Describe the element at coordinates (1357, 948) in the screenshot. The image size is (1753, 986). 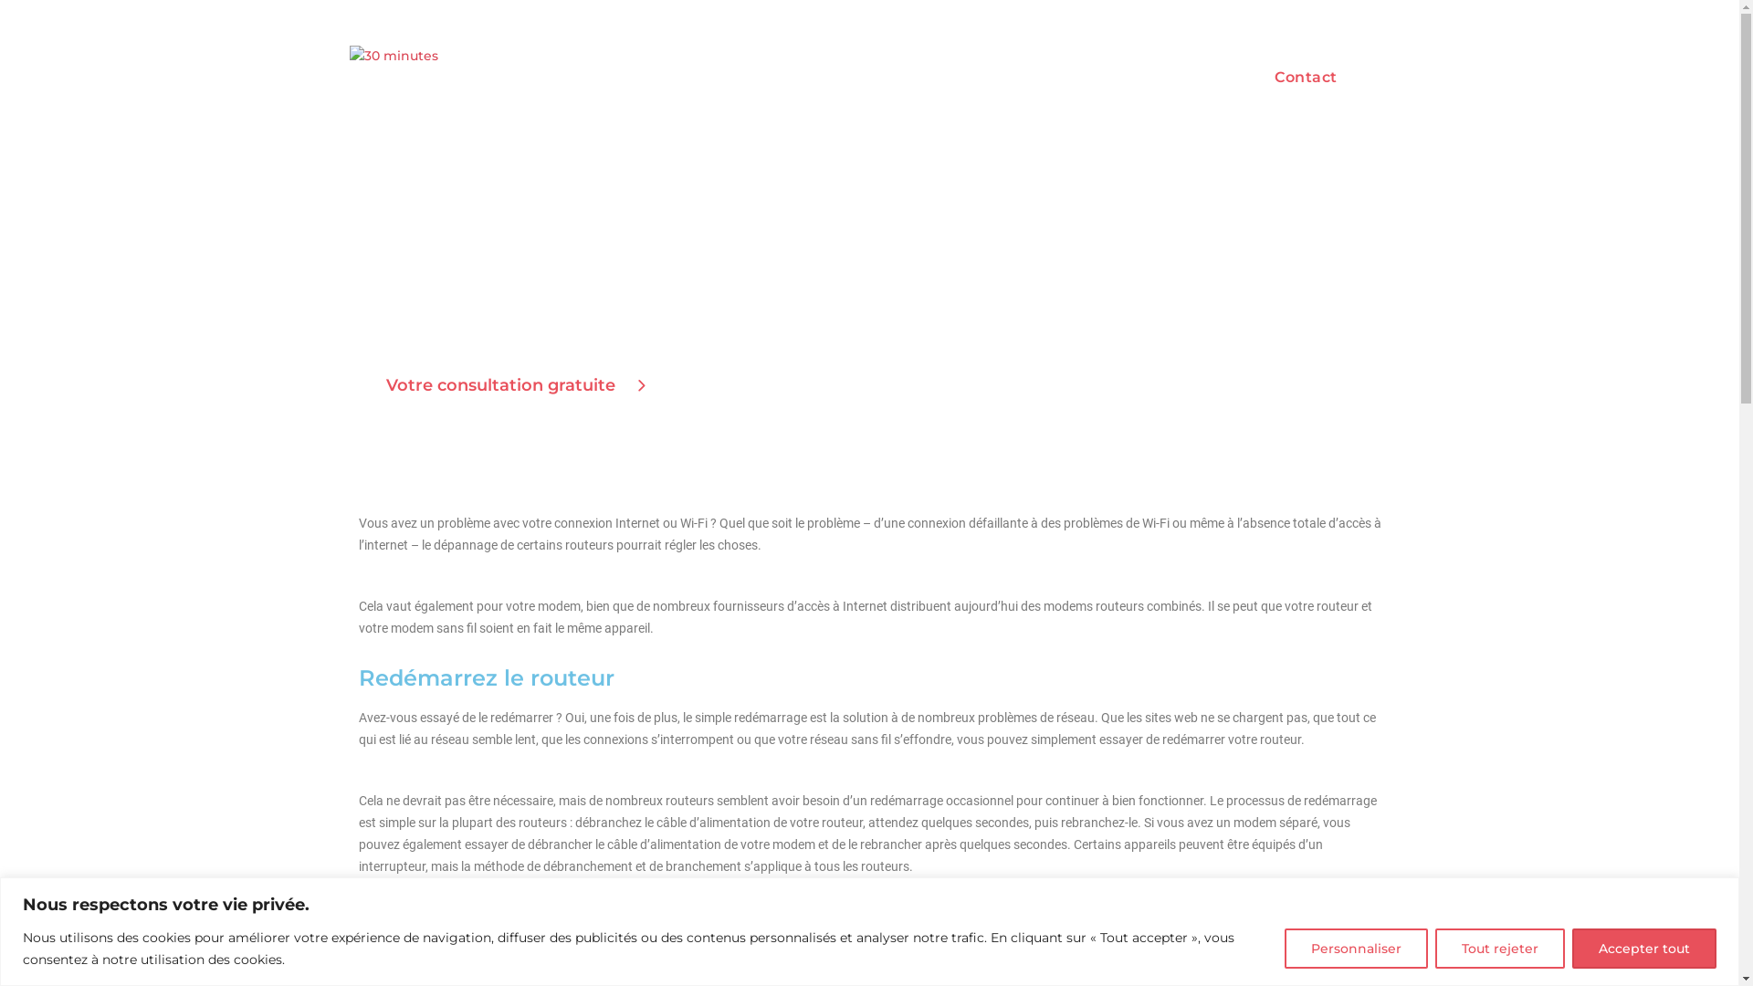
I see `Personnaliser` at that location.